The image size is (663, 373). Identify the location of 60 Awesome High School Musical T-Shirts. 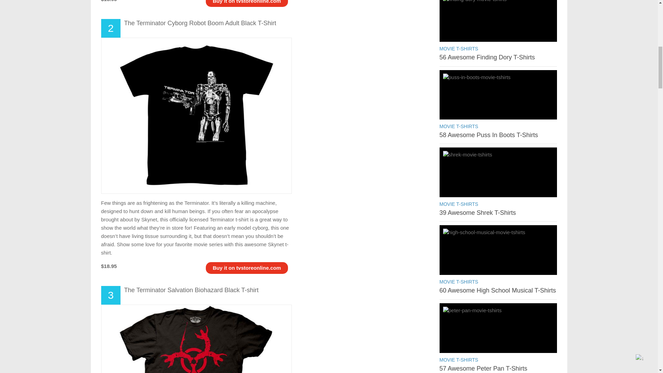
(497, 290).